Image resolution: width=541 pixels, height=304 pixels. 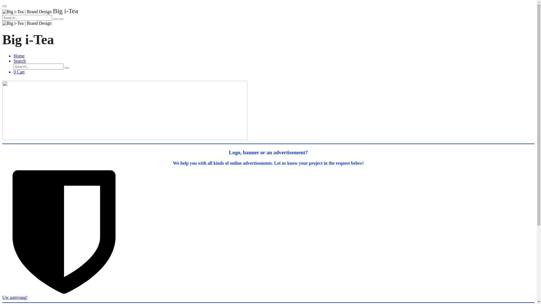 I want to click on Uw aanvraag!, so click(x=268, y=295).